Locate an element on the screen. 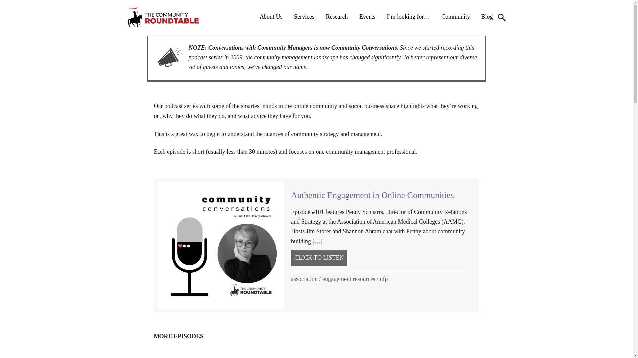  Services is located at coordinates (304, 16).